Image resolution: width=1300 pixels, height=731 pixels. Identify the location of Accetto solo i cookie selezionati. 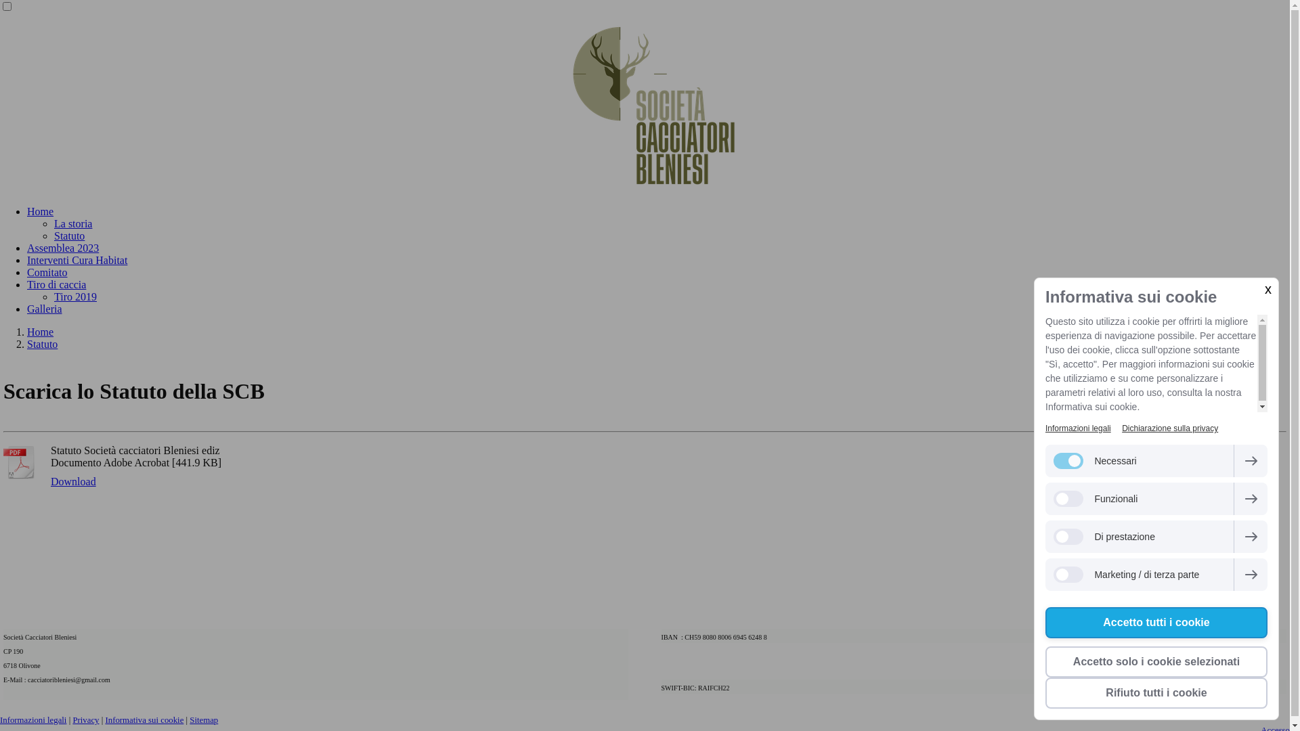
(1156, 662).